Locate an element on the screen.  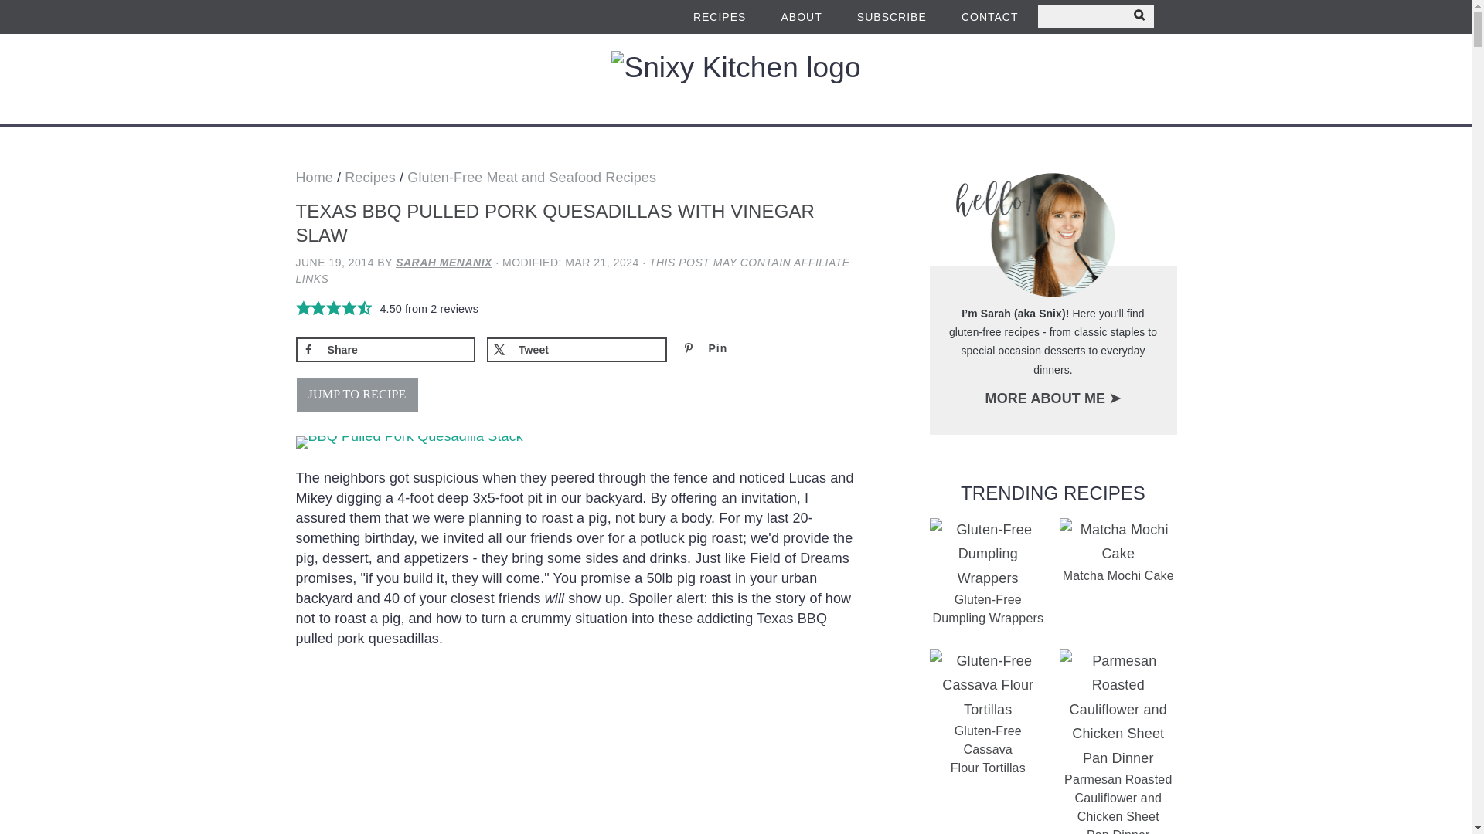
Share on Facebook is located at coordinates (385, 349).